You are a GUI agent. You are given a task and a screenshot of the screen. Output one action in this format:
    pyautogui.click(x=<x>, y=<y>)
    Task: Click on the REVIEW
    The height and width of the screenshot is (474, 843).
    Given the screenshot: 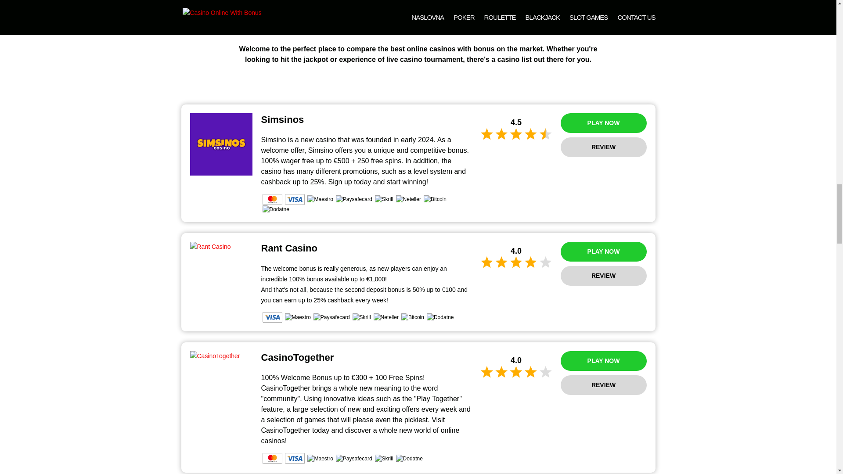 What is the action you would take?
    pyautogui.click(x=603, y=147)
    